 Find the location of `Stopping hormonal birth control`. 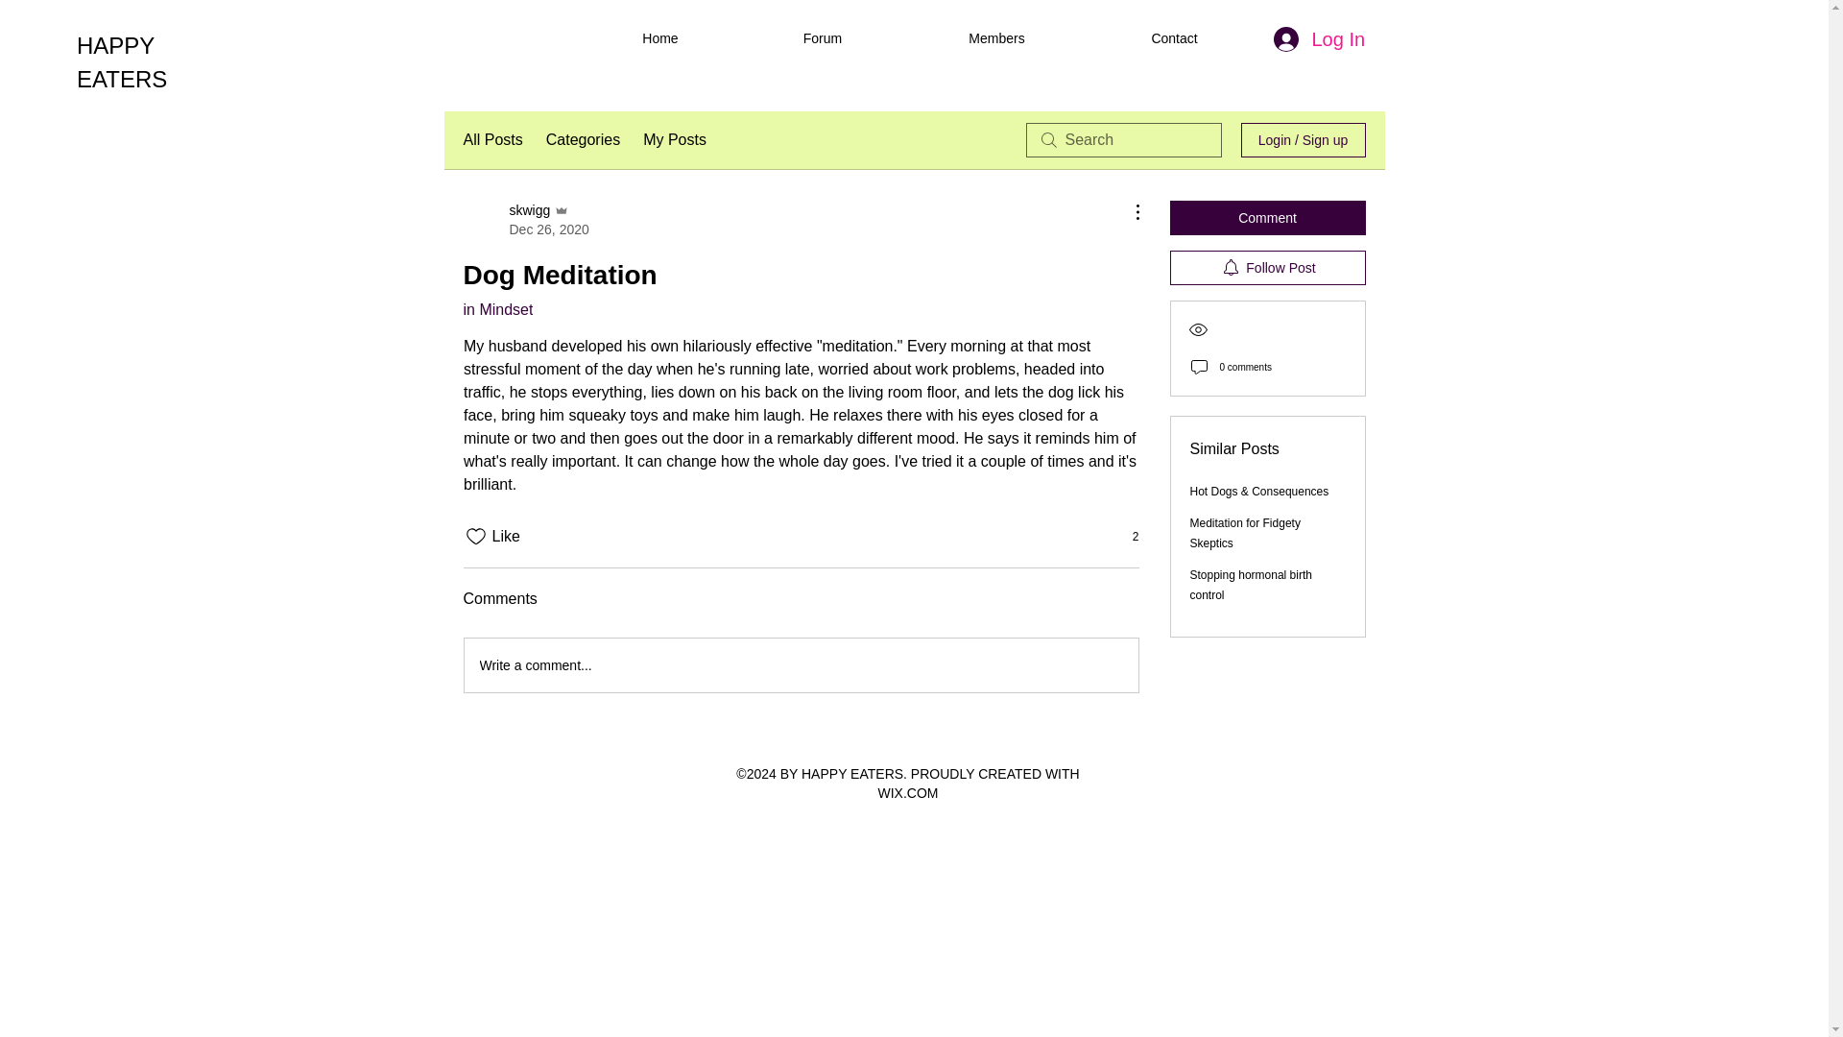

Stopping hormonal birth control is located at coordinates (524, 220).